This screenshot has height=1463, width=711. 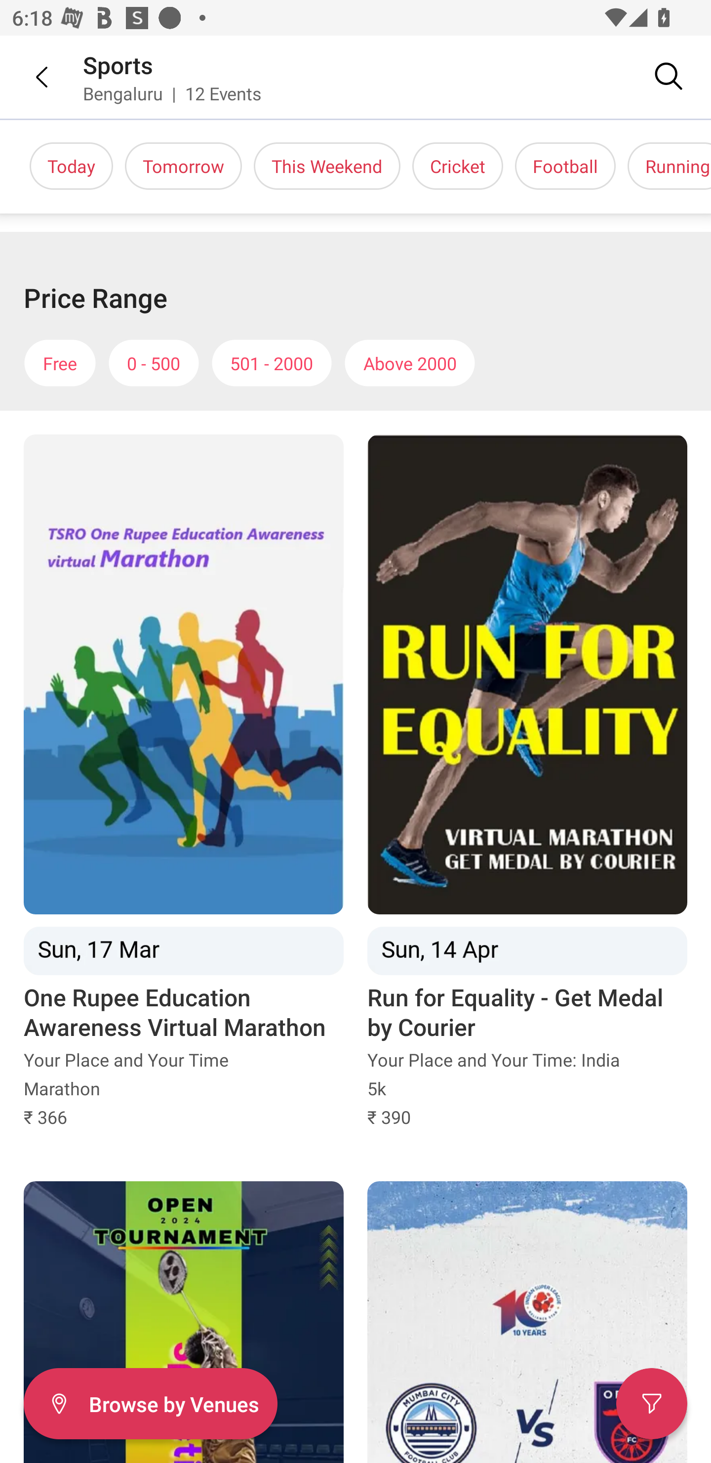 What do you see at coordinates (71, 166) in the screenshot?
I see `Today` at bounding box center [71, 166].